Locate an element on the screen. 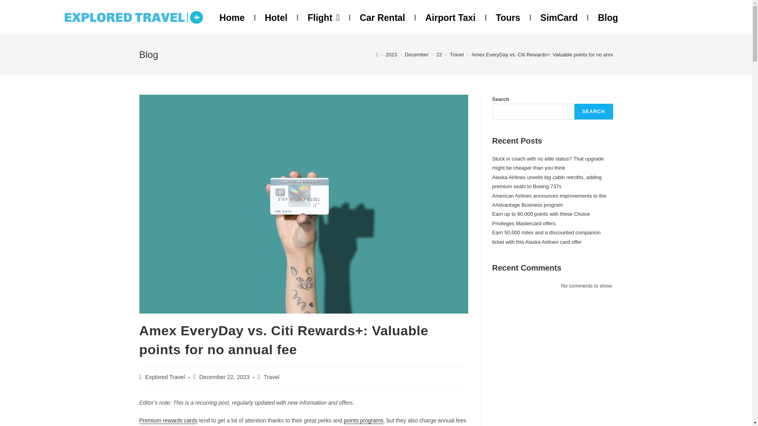 This screenshot has width=758, height=426. Home is located at coordinates (232, 17).